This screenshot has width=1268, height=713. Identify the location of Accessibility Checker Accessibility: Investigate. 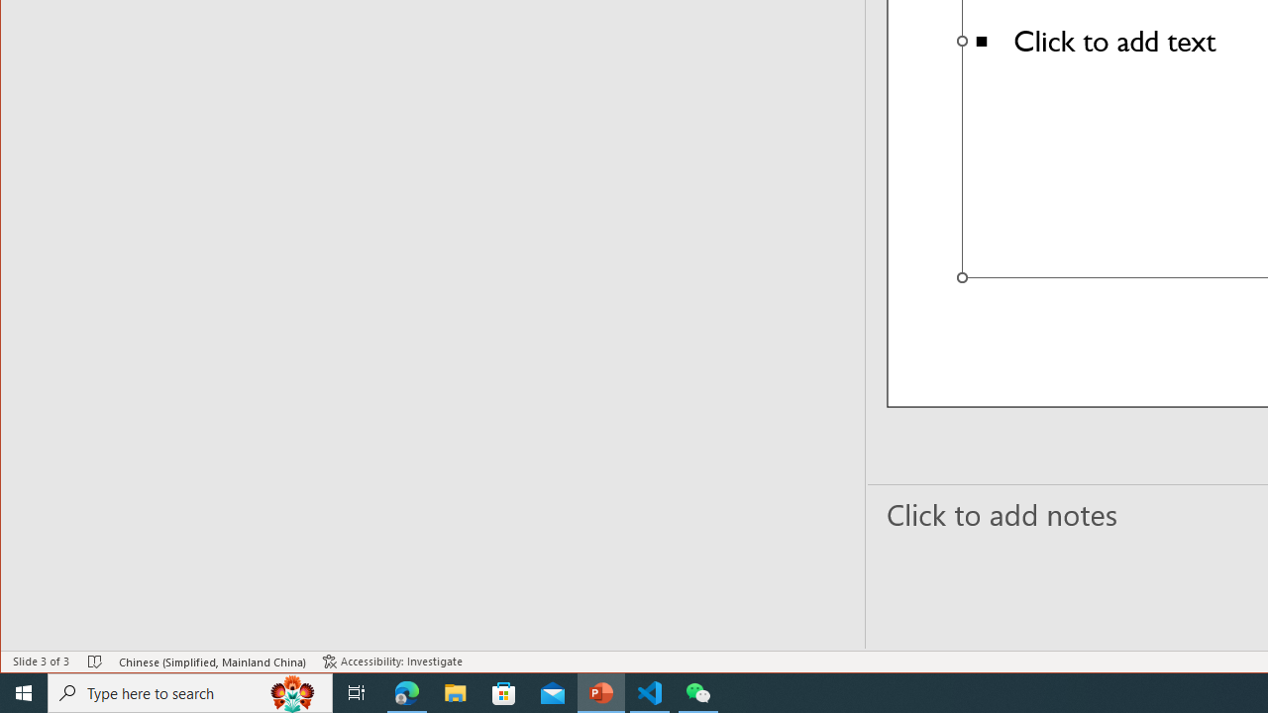
(392, 662).